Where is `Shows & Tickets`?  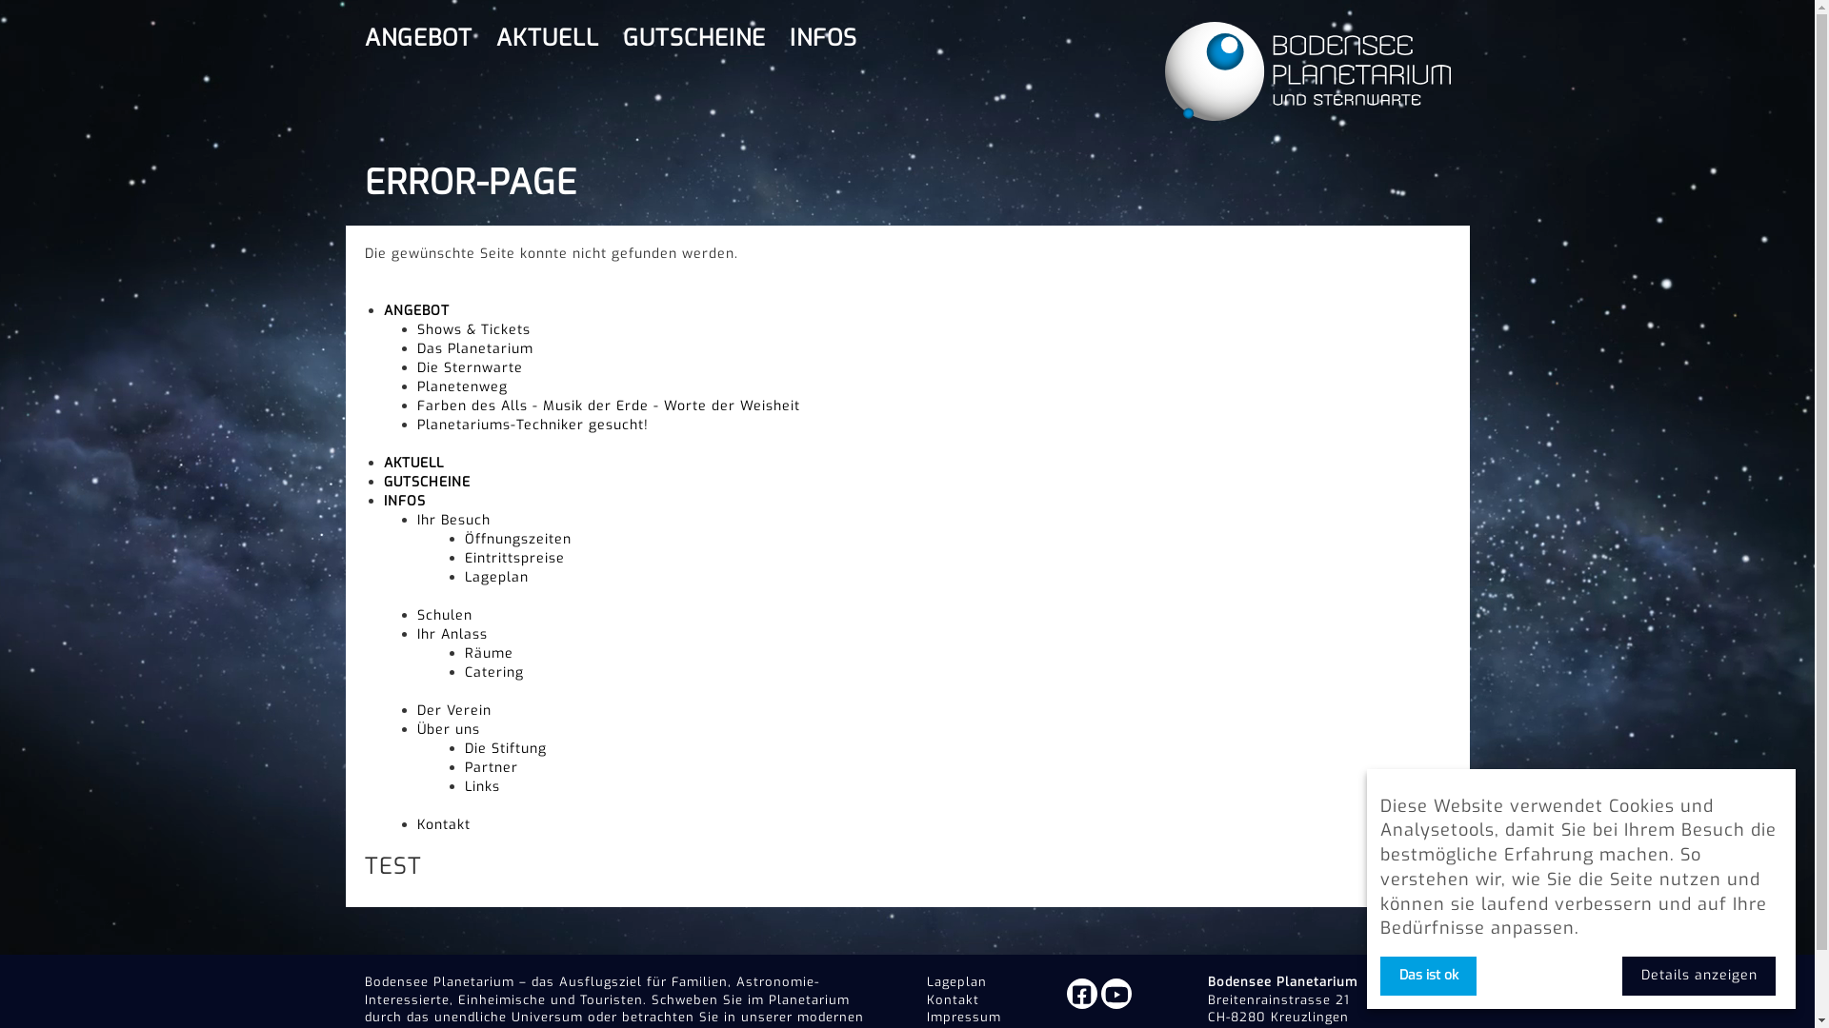 Shows & Tickets is located at coordinates (474, 329).